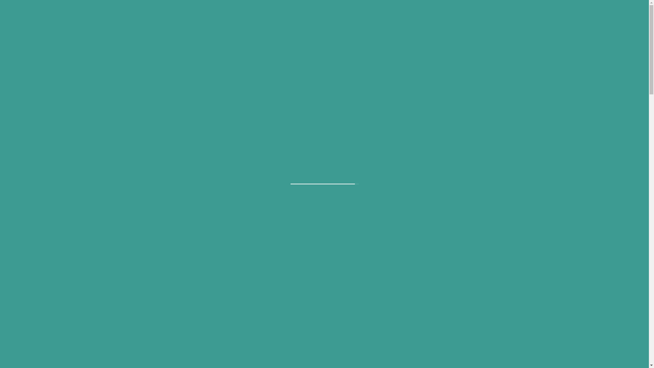  I want to click on Reserve, so click(614, 13).